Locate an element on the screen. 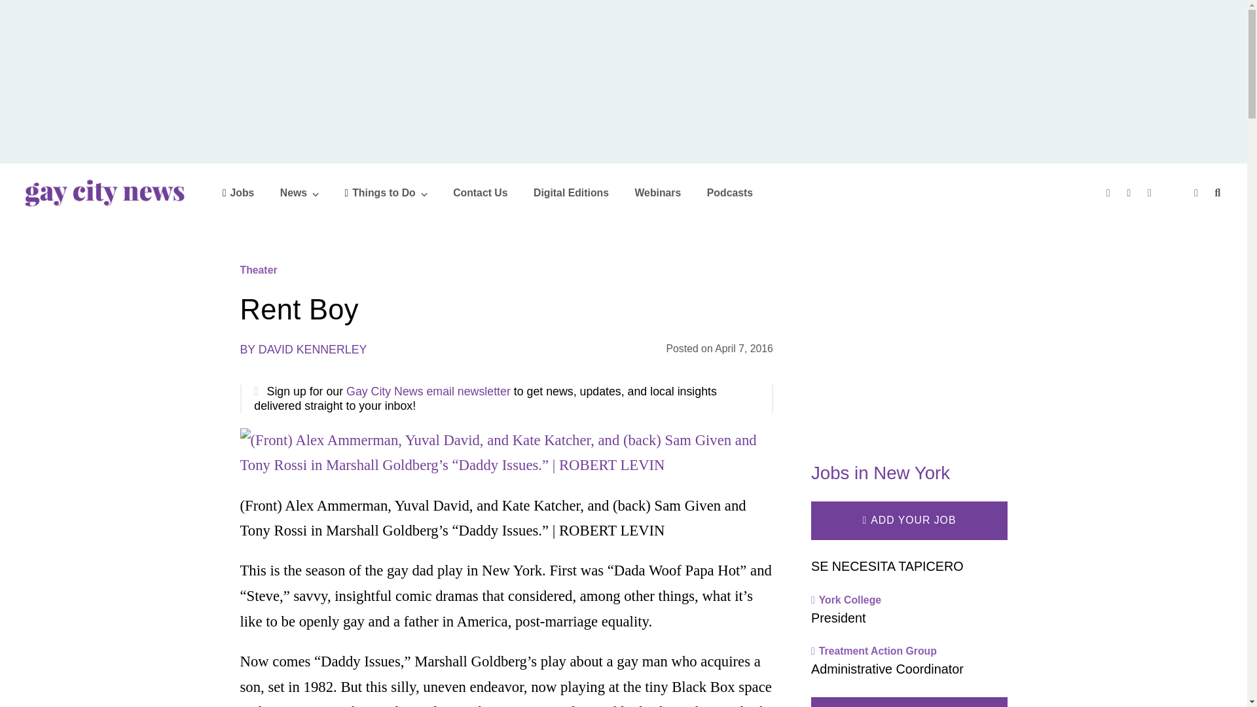 This screenshot has height=707, width=1257. Contact Us is located at coordinates (480, 192).